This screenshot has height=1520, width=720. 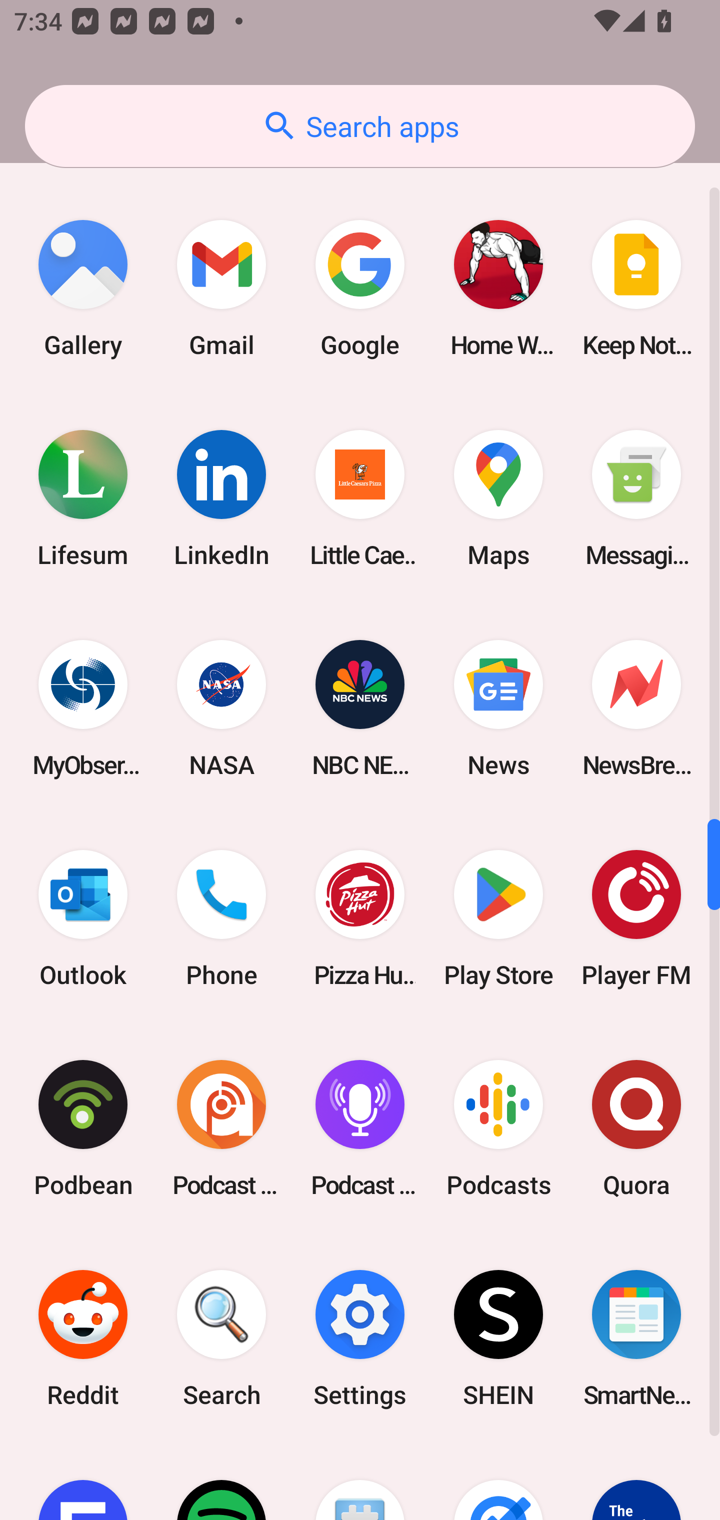 I want to click on NewsBreak, so click(x=636, y=708).